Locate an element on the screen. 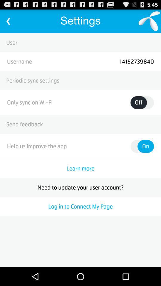 This screenshot has height=286, width=161. tap icon above need to update item is located at coordinates (80, 169).